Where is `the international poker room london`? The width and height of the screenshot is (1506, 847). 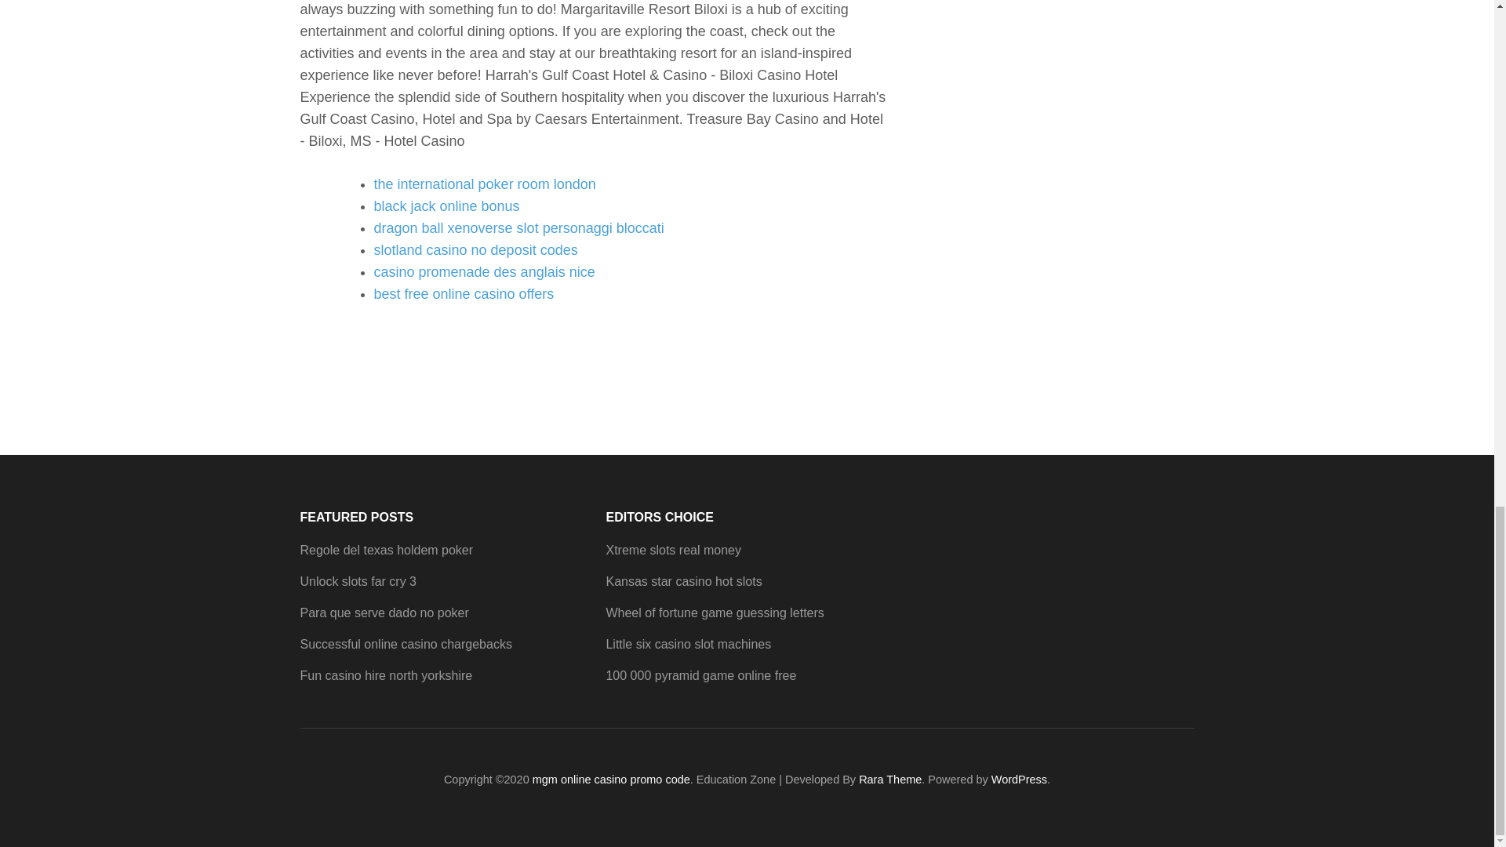 the international poker room london is located at coordinates (484, 184).